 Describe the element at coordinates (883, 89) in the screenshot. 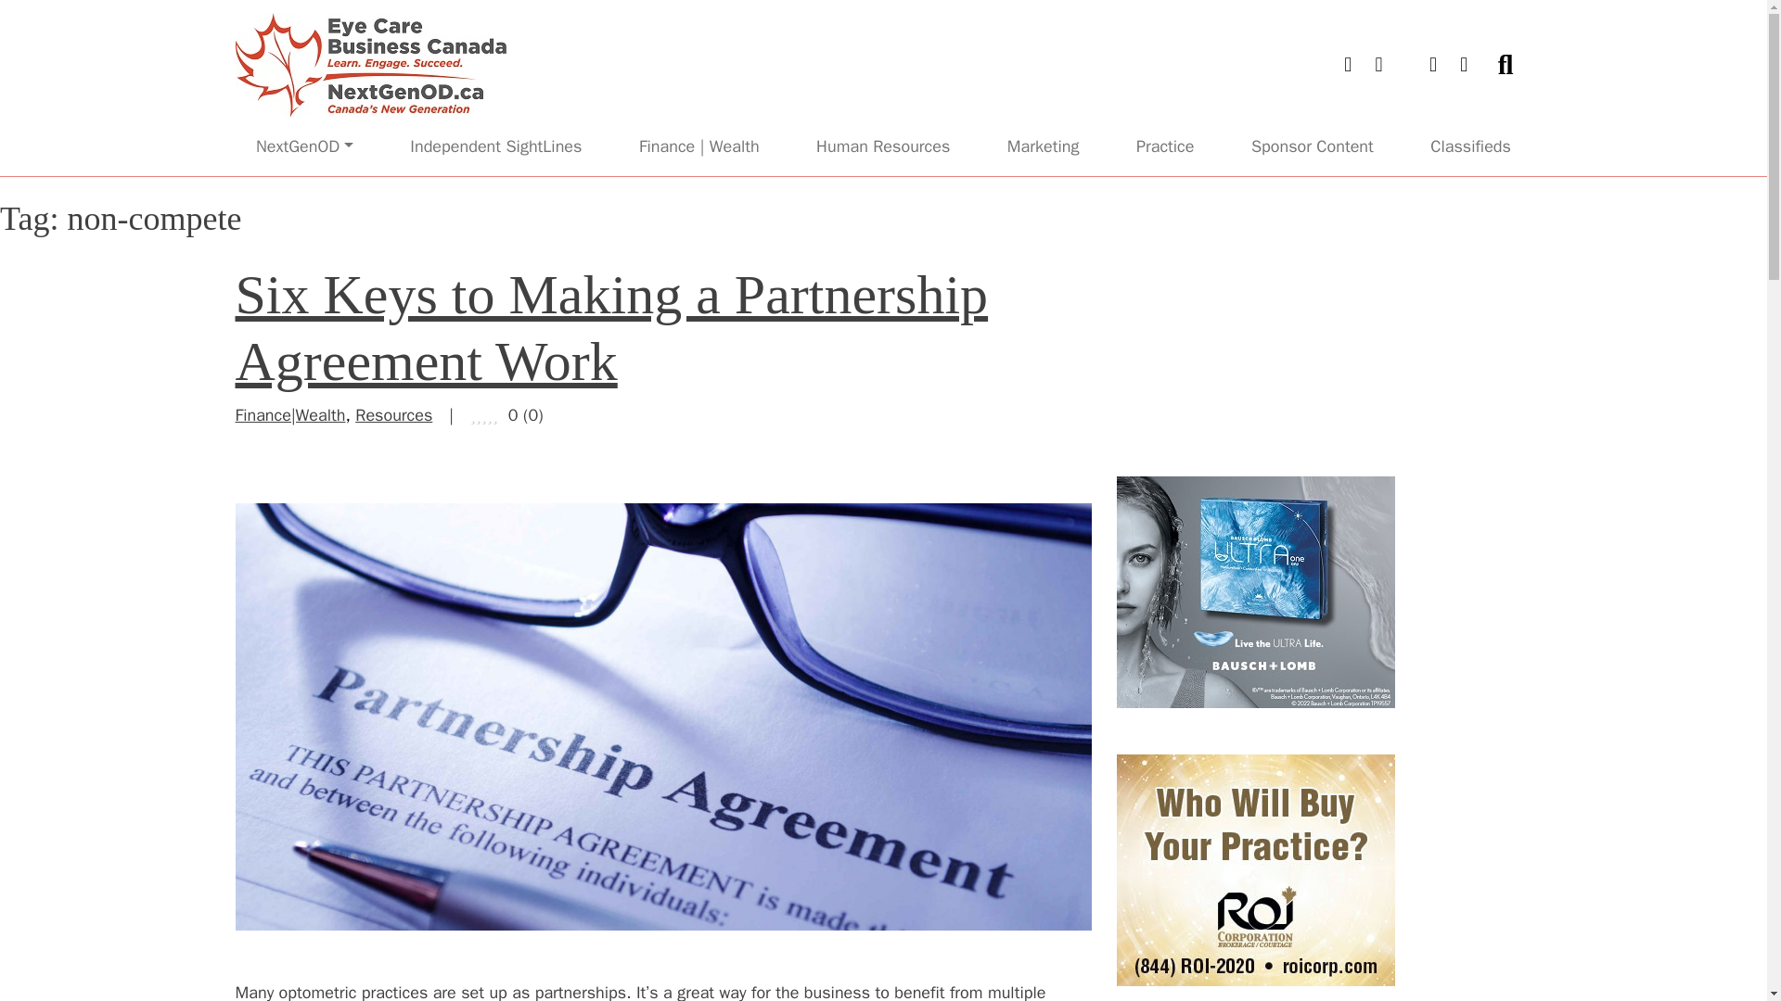

I see `Human Resources` at that location.